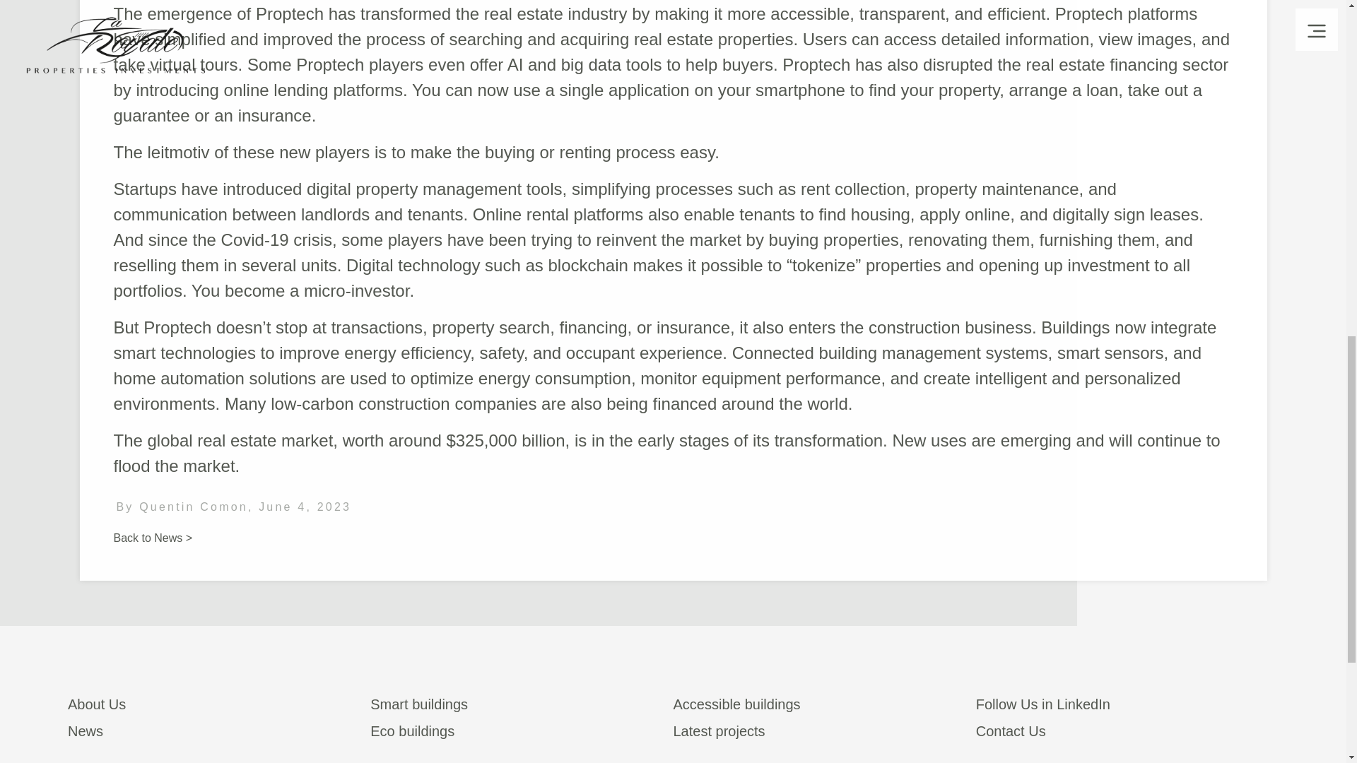 The height and width of the screenshot is (763, 1357). What do you see at coordinates (1127, 706) in the screenshot?
I see `Follow Us in LinkedIn` at bounding box center [1127, 706].